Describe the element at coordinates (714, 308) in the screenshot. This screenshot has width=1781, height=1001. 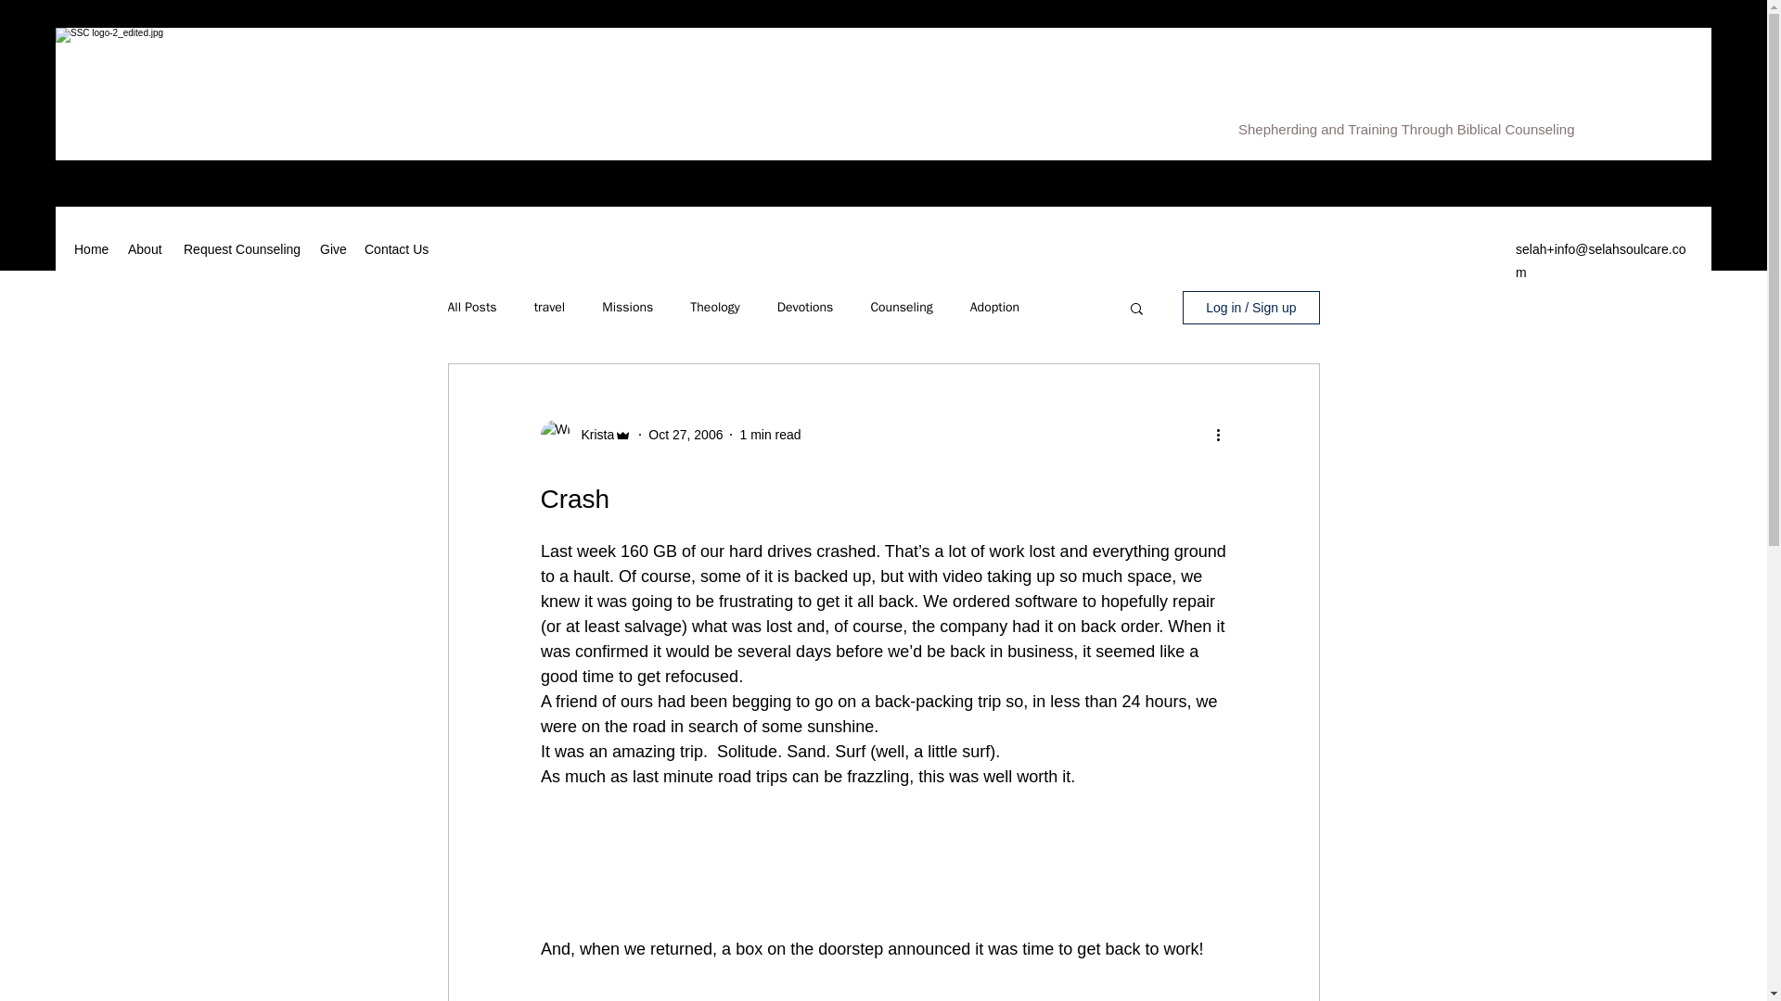
I see `Theology` at that location.